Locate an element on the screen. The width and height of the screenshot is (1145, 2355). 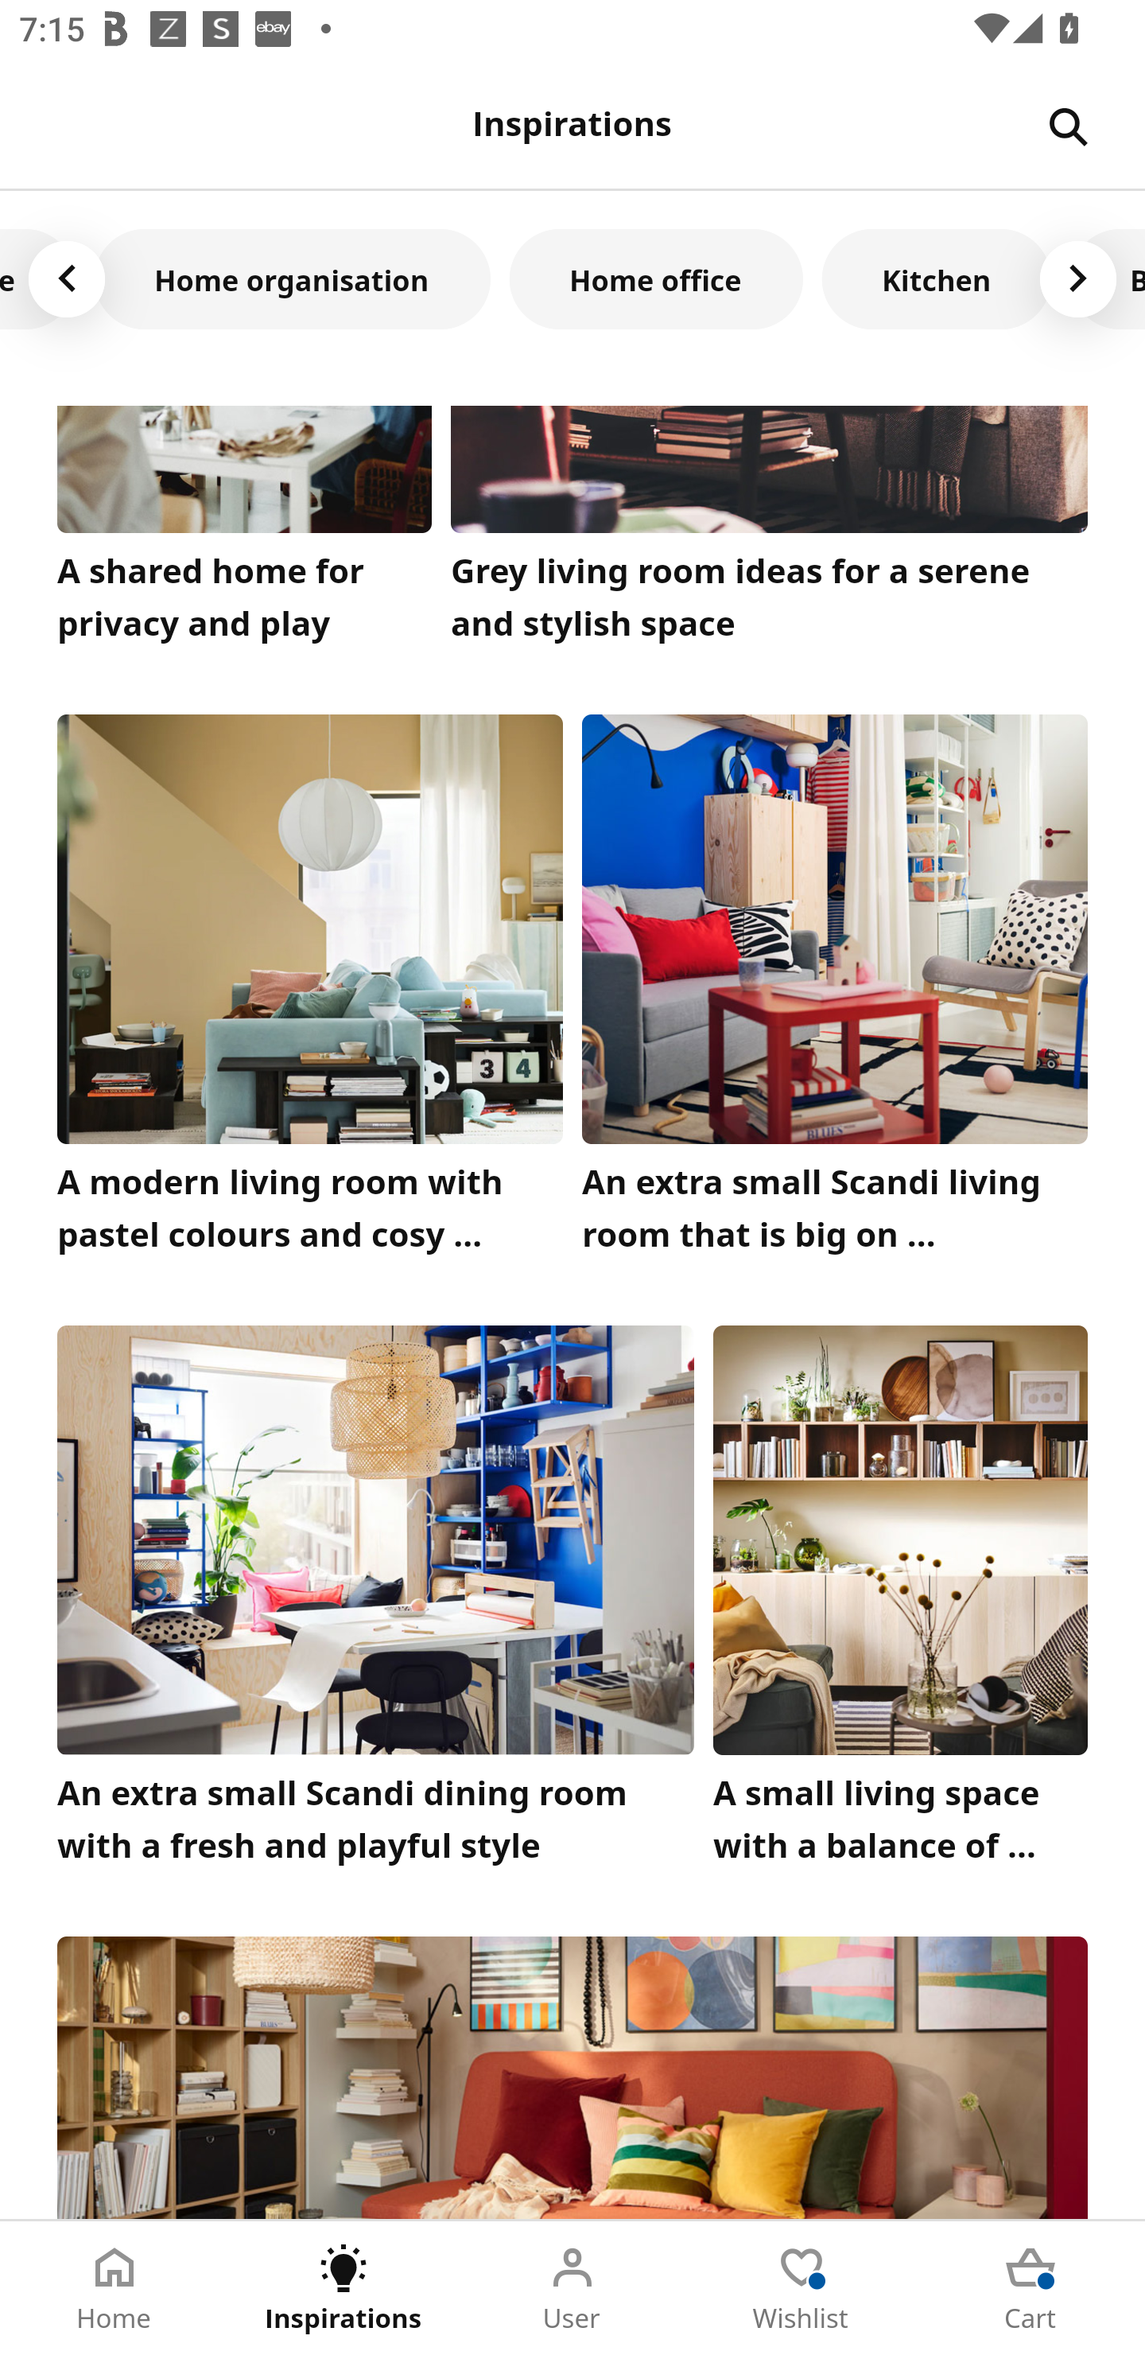
A shared home for privacy and play is located at coordinates (244, 531).